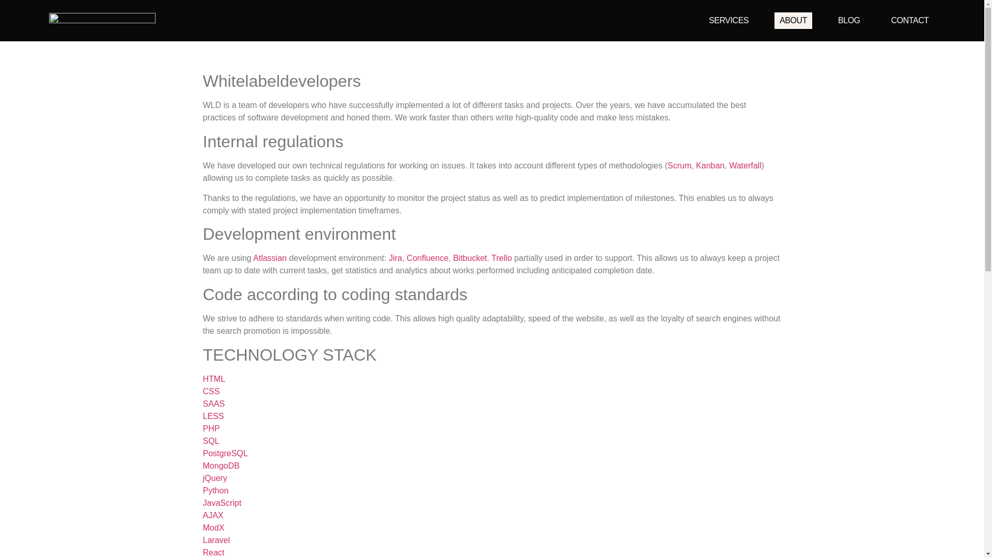 The image size is (992, 558). What do you see at coordinates (220, 466) in the screenshot?
I see `MongoDB` at bounding box center [220, 466].